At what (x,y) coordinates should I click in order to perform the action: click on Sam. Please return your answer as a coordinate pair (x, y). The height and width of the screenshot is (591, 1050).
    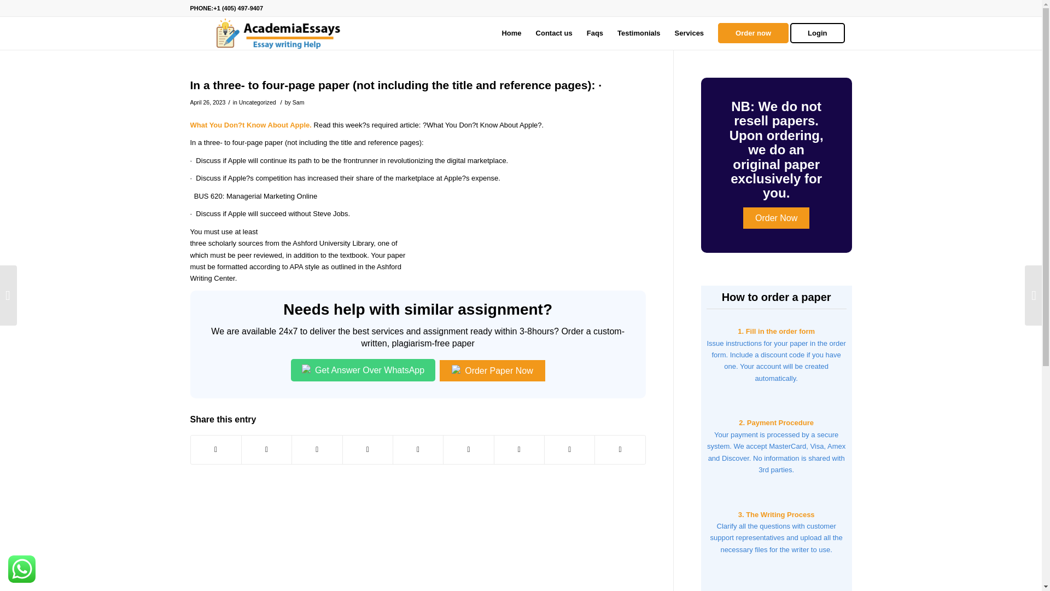
    Looking at the image, I should click on (299, 102).